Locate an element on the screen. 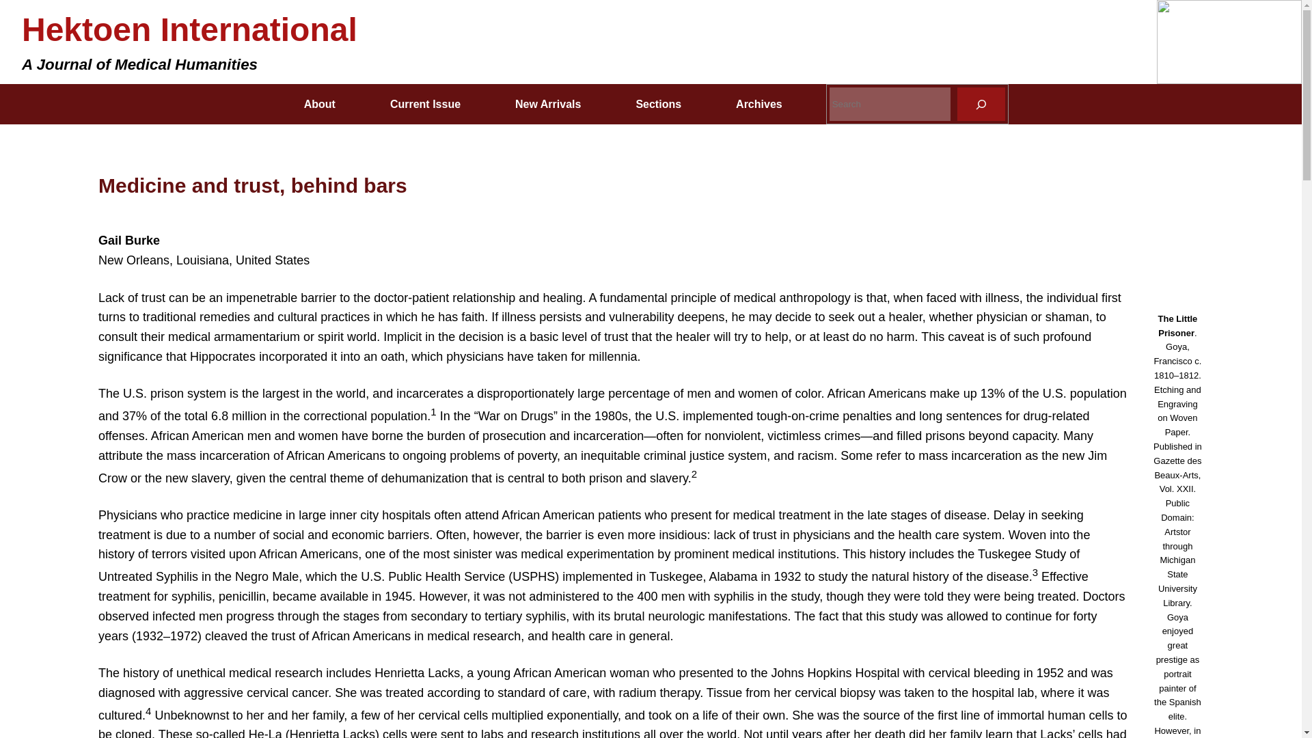  Hektoen International is located at coordinates (189, 30).